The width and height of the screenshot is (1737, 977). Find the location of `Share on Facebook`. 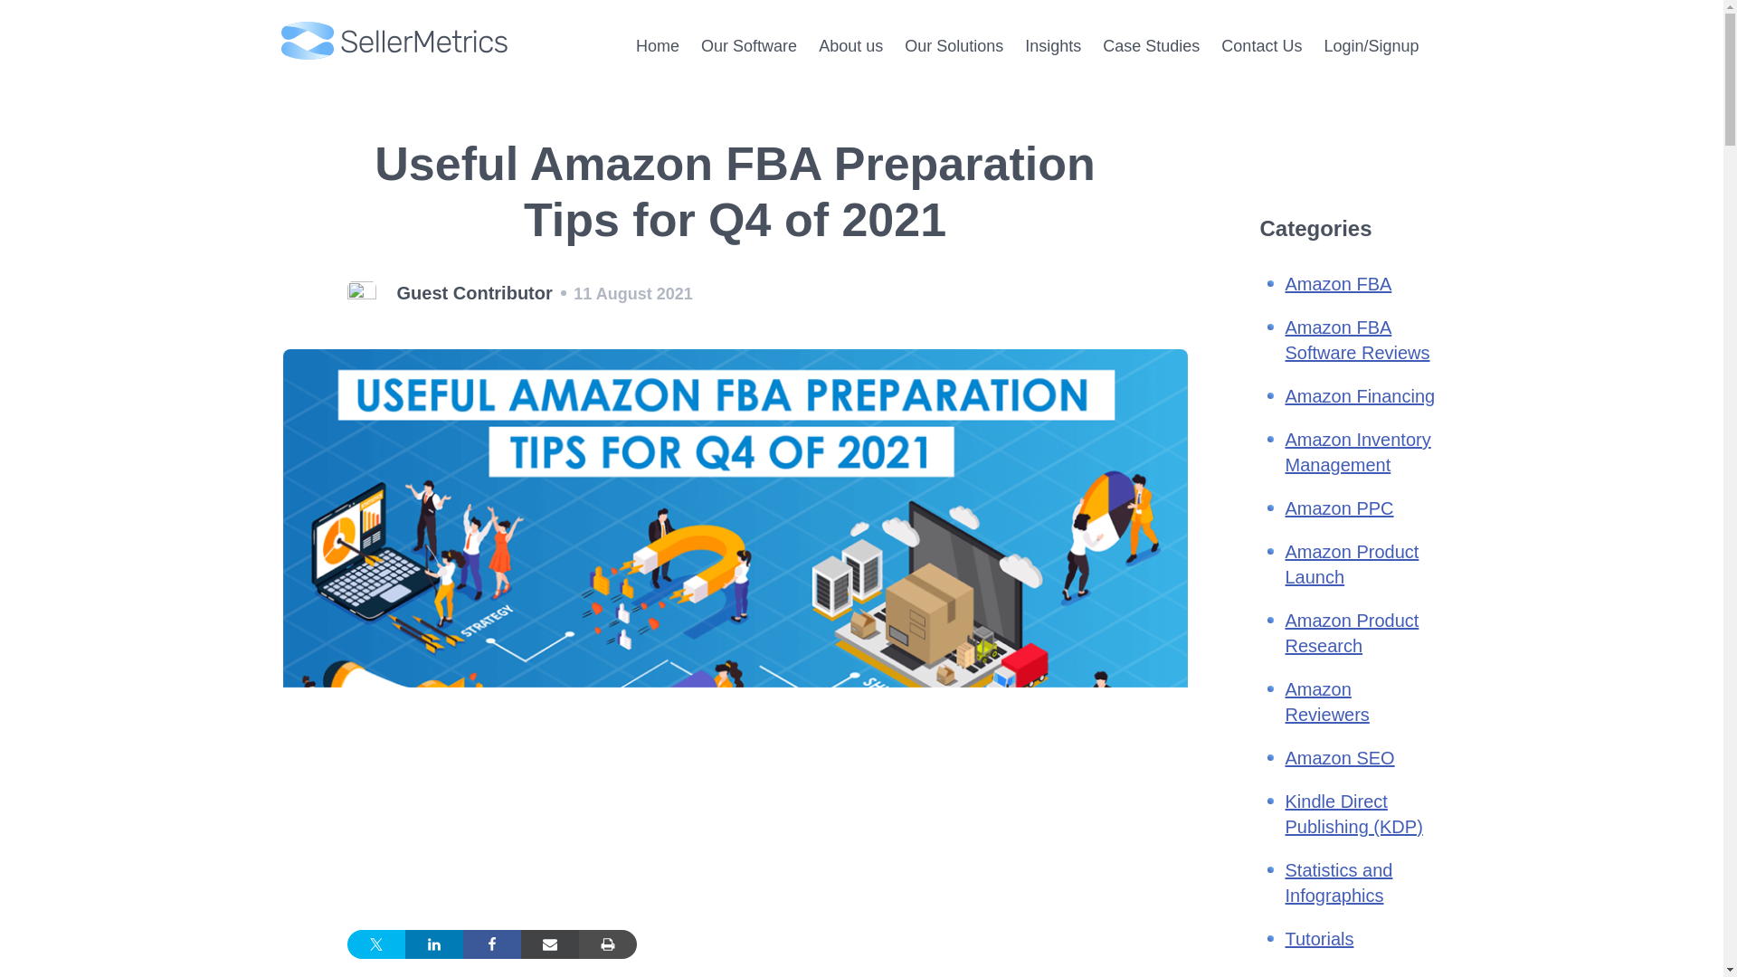

Share on Facebook is located at coordinates (492, 944).